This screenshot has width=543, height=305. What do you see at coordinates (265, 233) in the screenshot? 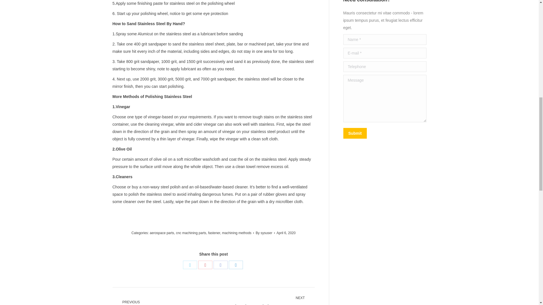
I see `By sysuser` at bounding box center [265, 233].